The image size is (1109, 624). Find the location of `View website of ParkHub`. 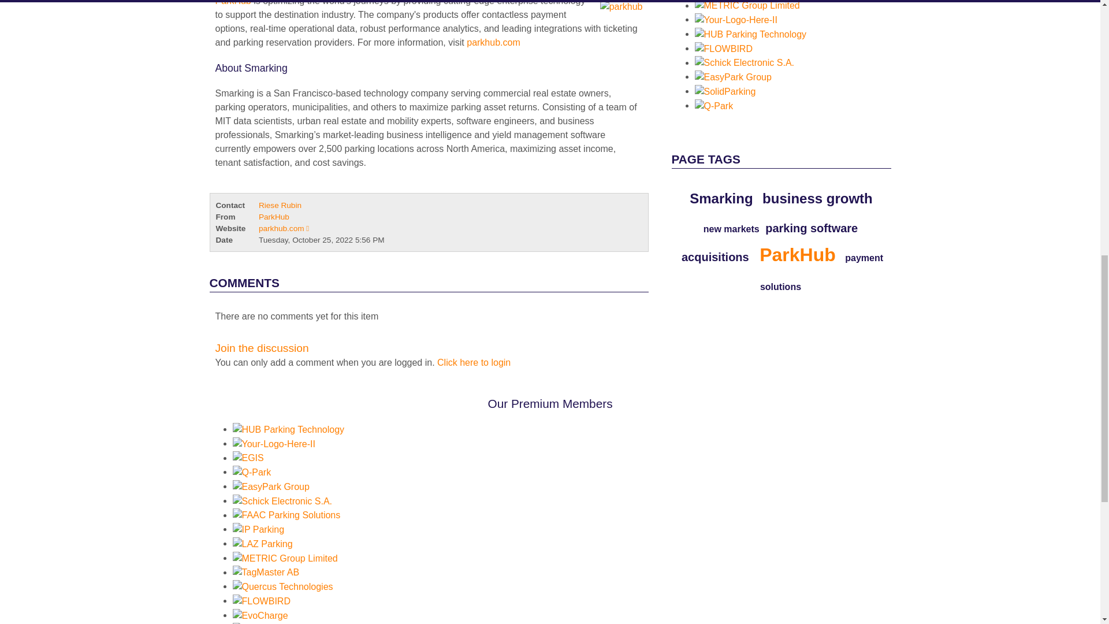

View website of ParkHub is located at coordinates (284, 228).